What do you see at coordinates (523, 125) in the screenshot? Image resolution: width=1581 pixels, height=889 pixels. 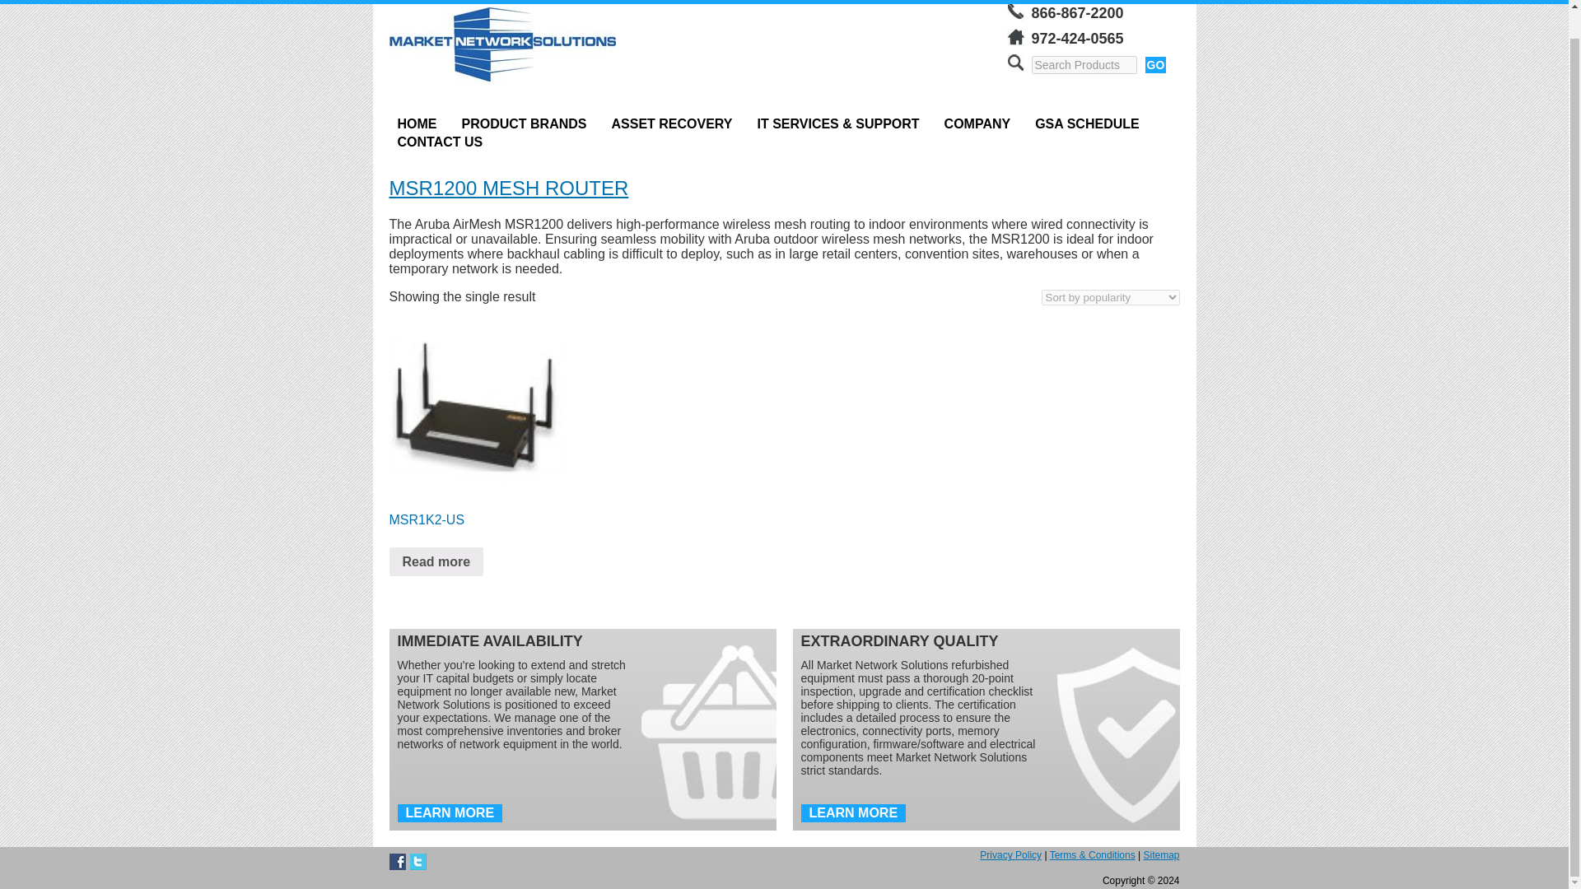 I see `PRODUCT BRANDS` at bounding box center [523, 125].